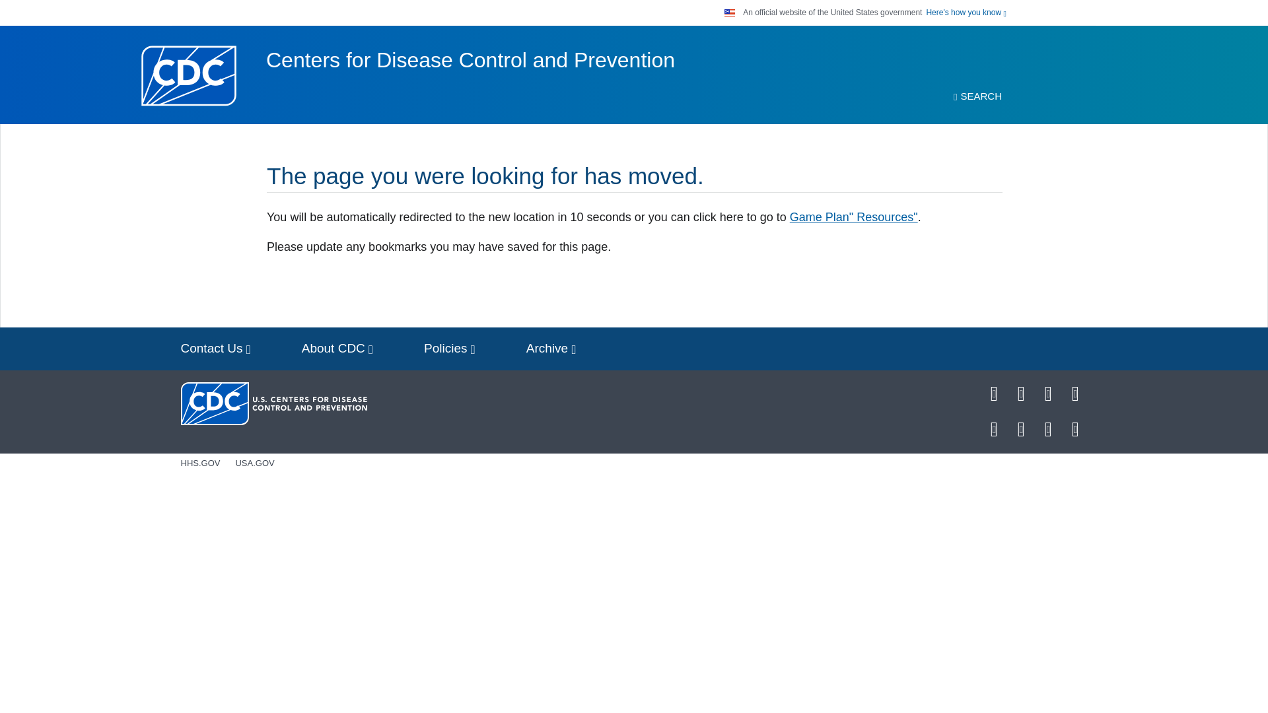 The height and width of the screenshot is (713, 1268). I want to click on Archive, so click(551, 349).